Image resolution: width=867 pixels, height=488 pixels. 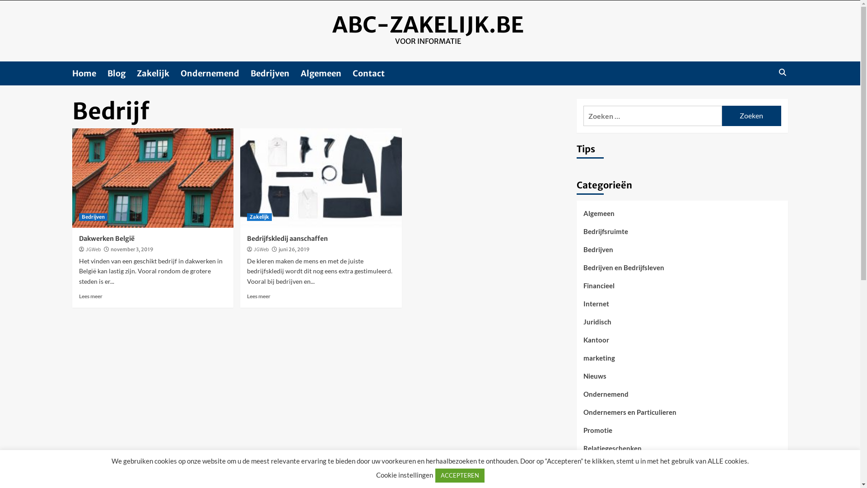 What do you see at coordinates (595, 380) in the screenshot?
I see `Nieuws` at bounding box center [595, 380].